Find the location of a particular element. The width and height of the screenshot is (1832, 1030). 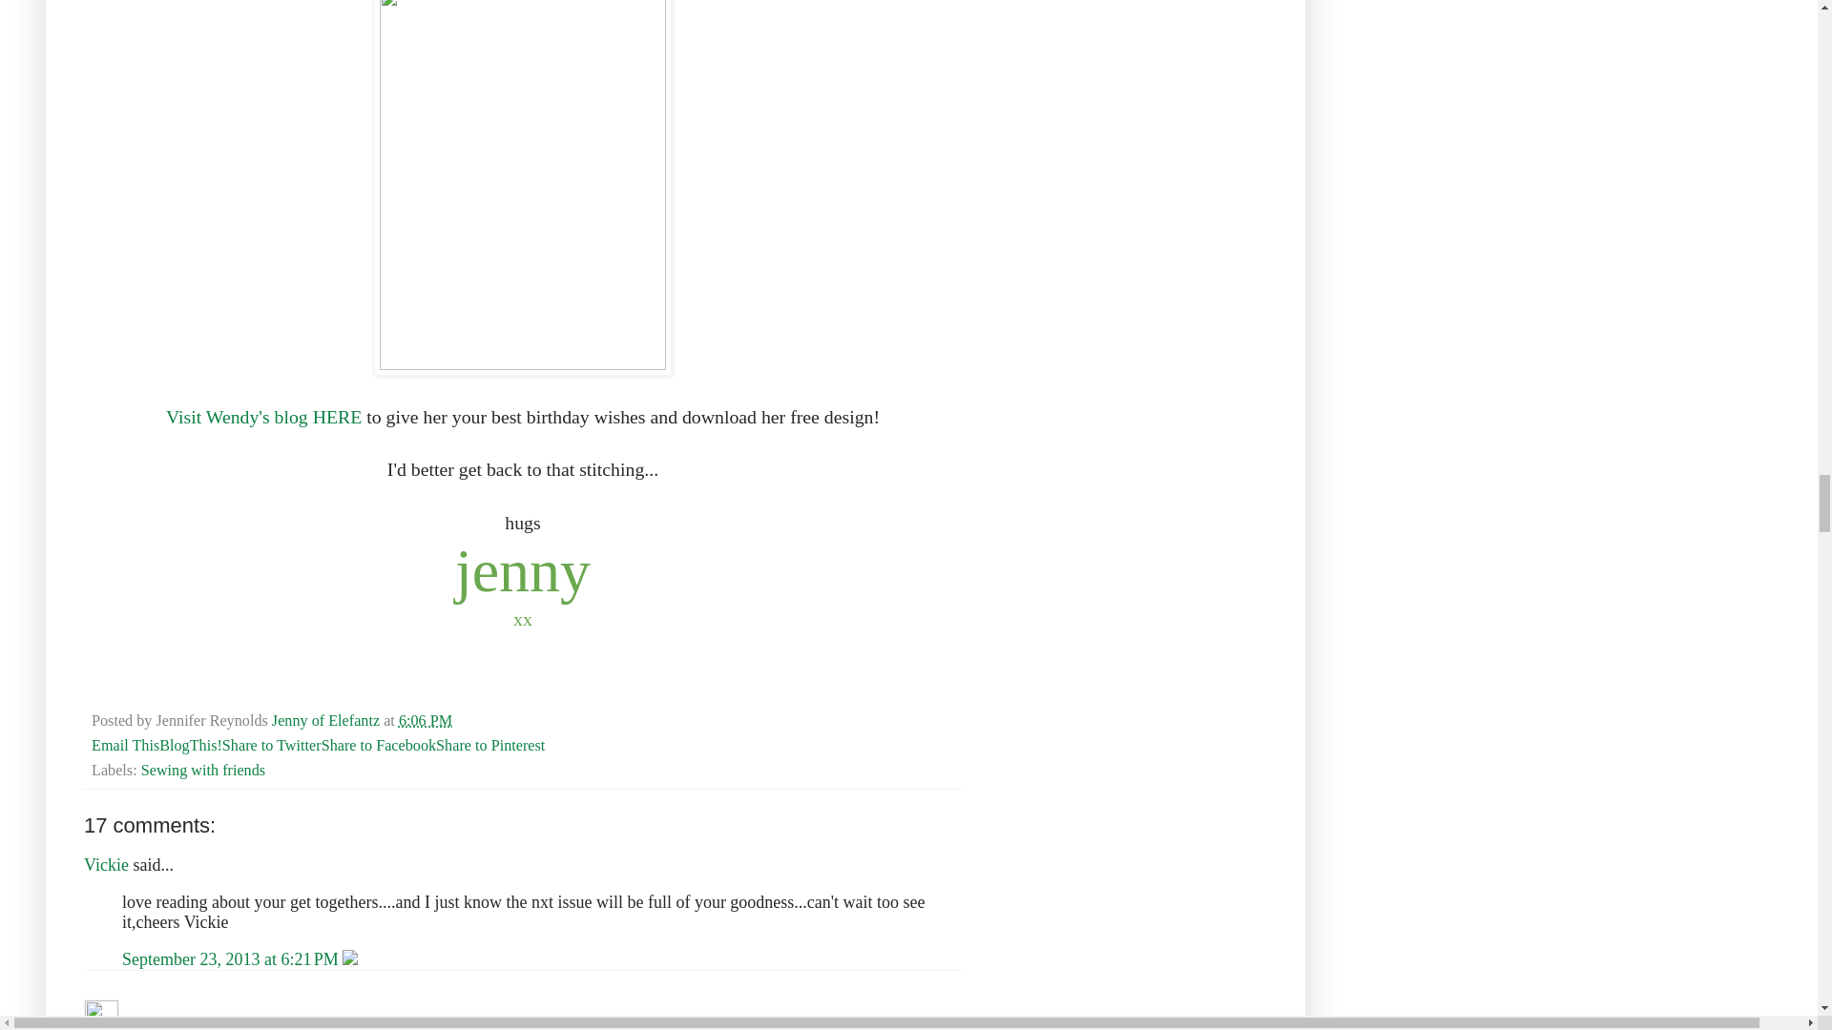

Share to Pinterest is located at coordinates (489, 746).